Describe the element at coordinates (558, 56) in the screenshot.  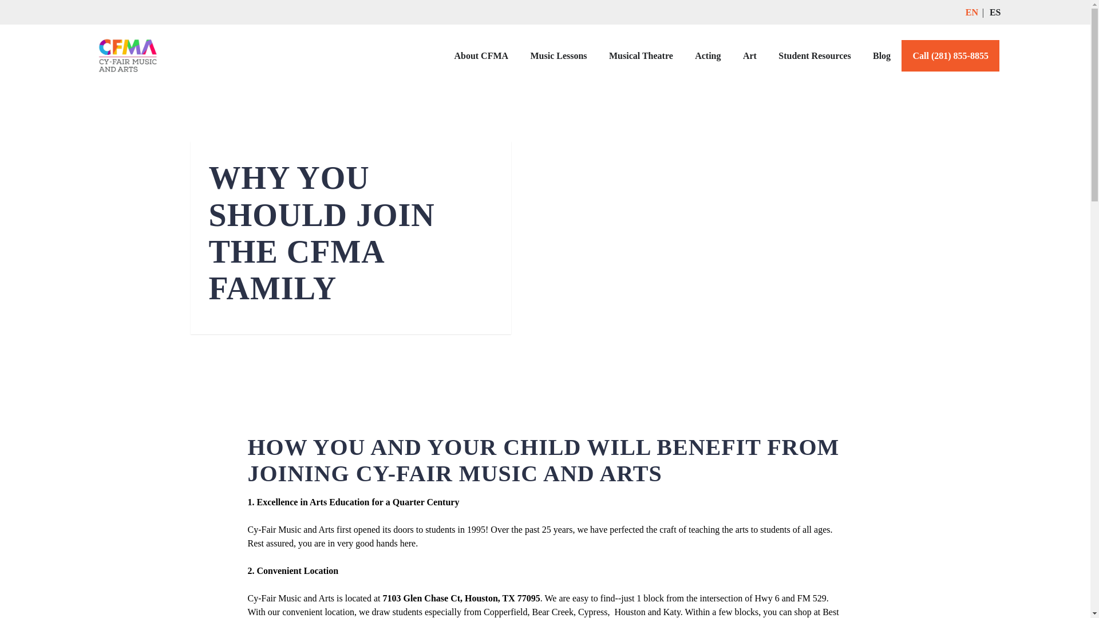
I see `Music Lessons` at that location.